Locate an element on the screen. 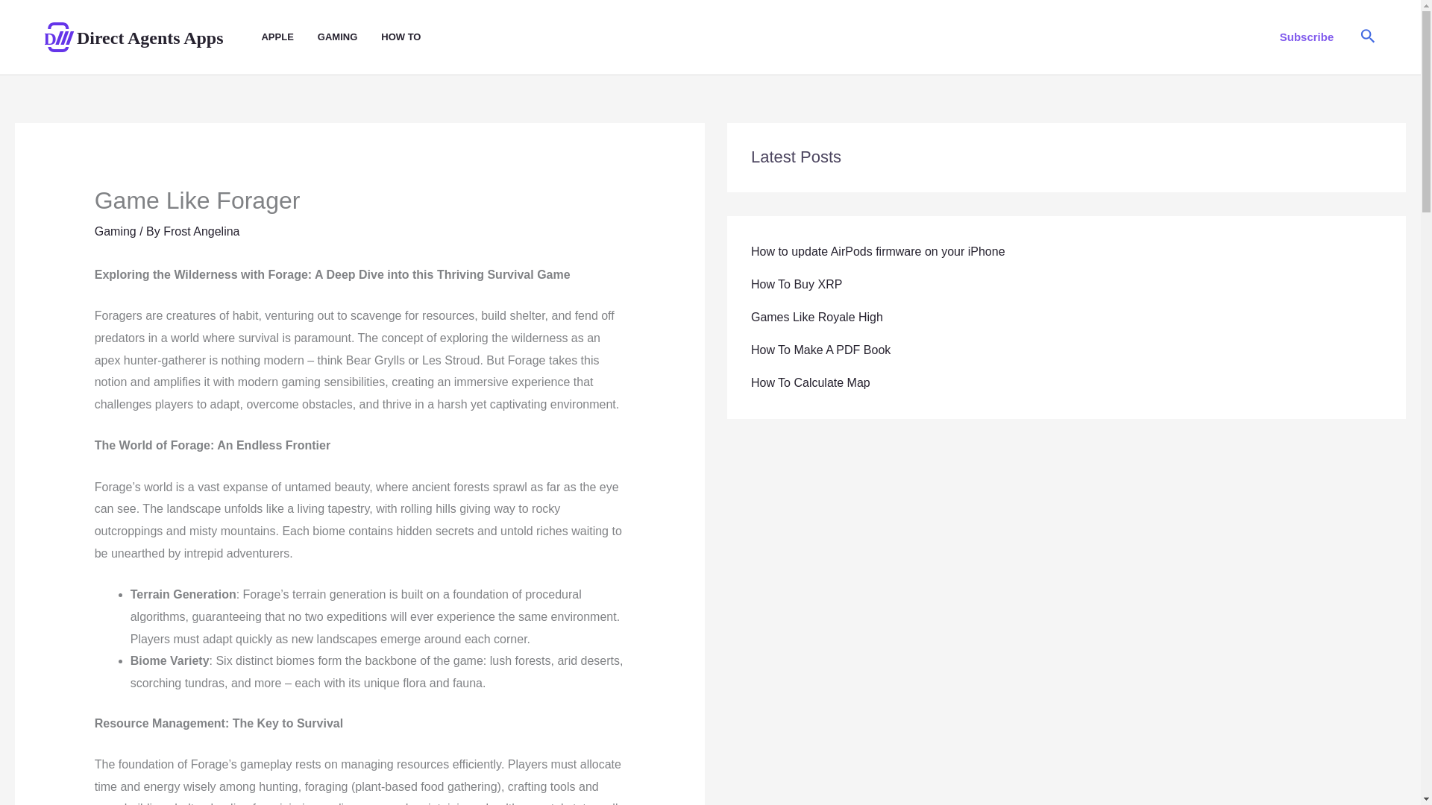 The height and width of the screenshot is (805, 1432). Frost Angelina is located at coordinates (201, 231).